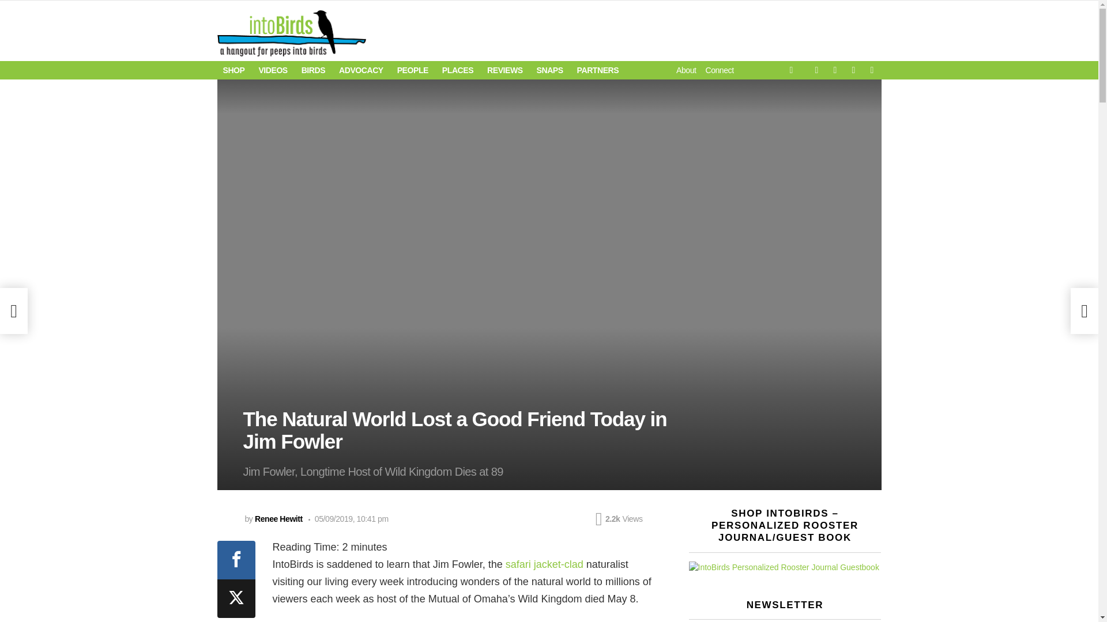 The image size is (1107, 622). What do you see at coordinates (413, 70) in the screenshot?
I see `PEOPLE` at bounding box center [413, 70].